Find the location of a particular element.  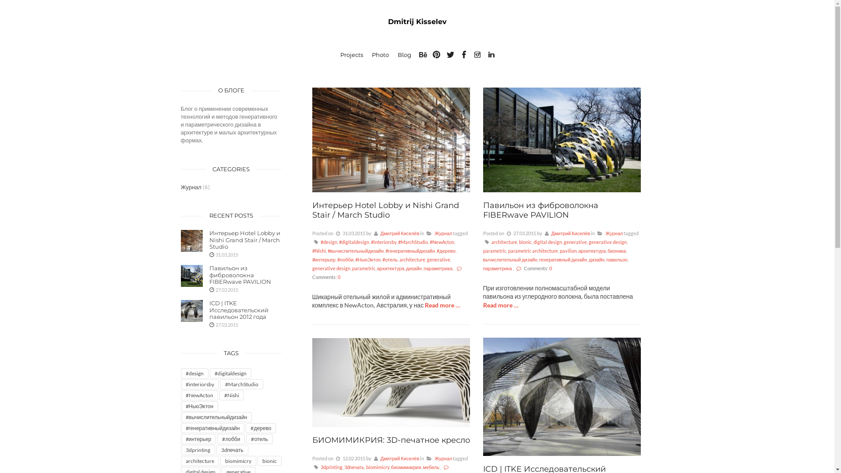

bionic is located at coordinates (270, 461).